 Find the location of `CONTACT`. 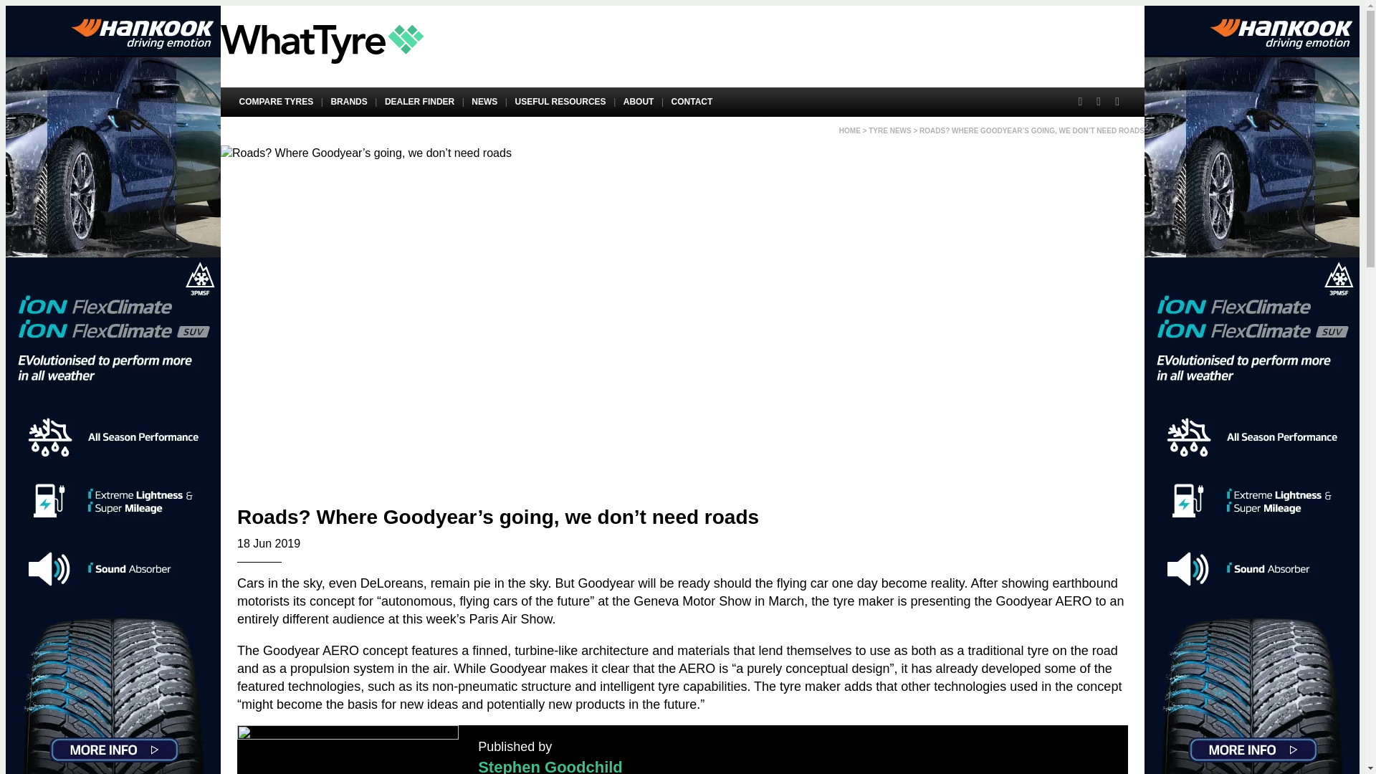

CONTACT is located at coordinates (691, 102).